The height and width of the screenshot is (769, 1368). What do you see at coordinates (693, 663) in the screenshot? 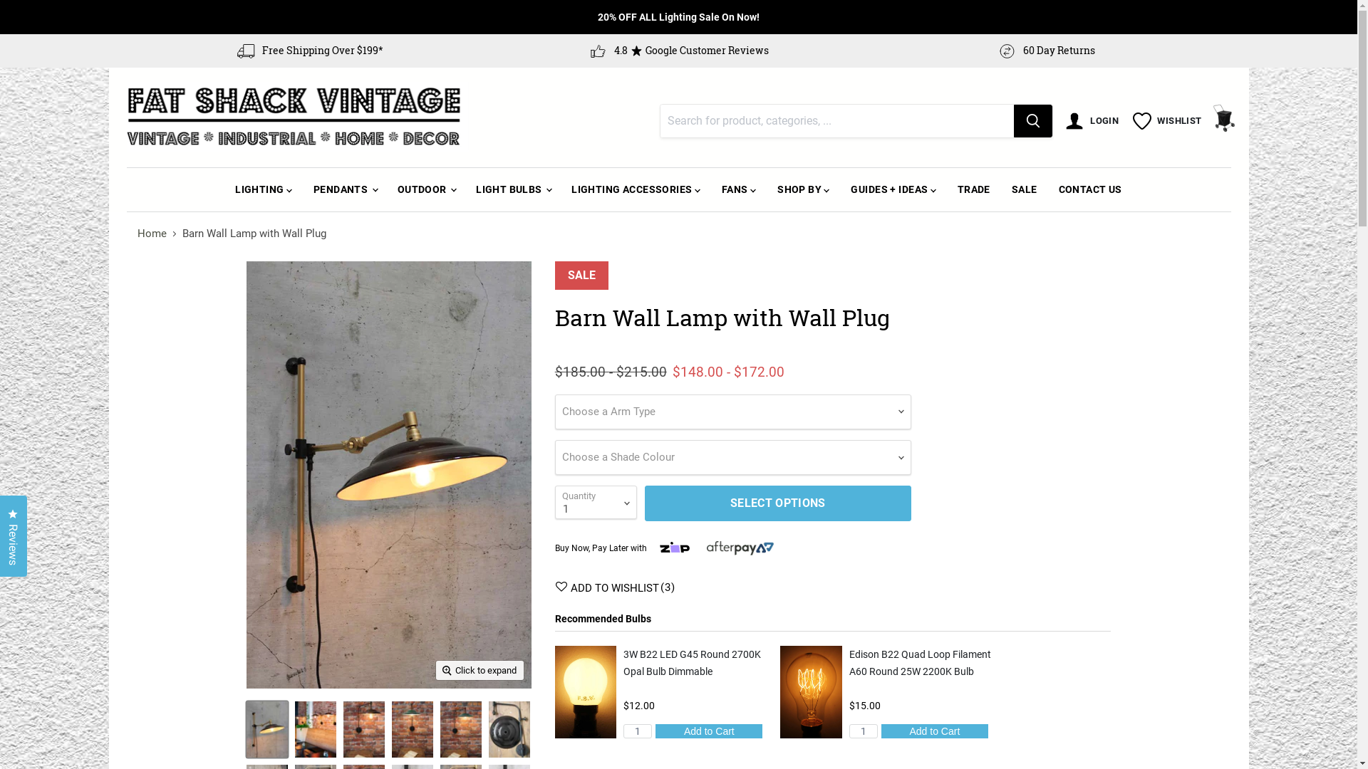
I see `3W B22 LED G45 Round 2700K Opal Bulb Dimmable` at bounding box center [693, 663].